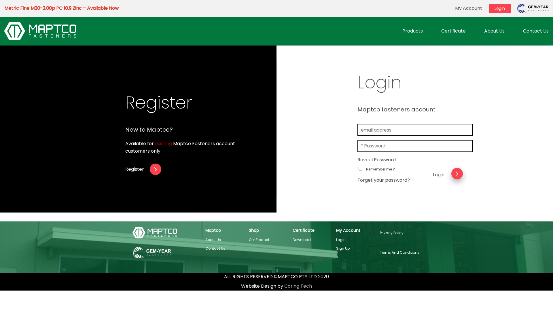 The width and height of the screenshot is (553, 311). What do you see at coordinates (213, 240) in the screenshot?
I see `About Us` at bounding box center [213, 240].